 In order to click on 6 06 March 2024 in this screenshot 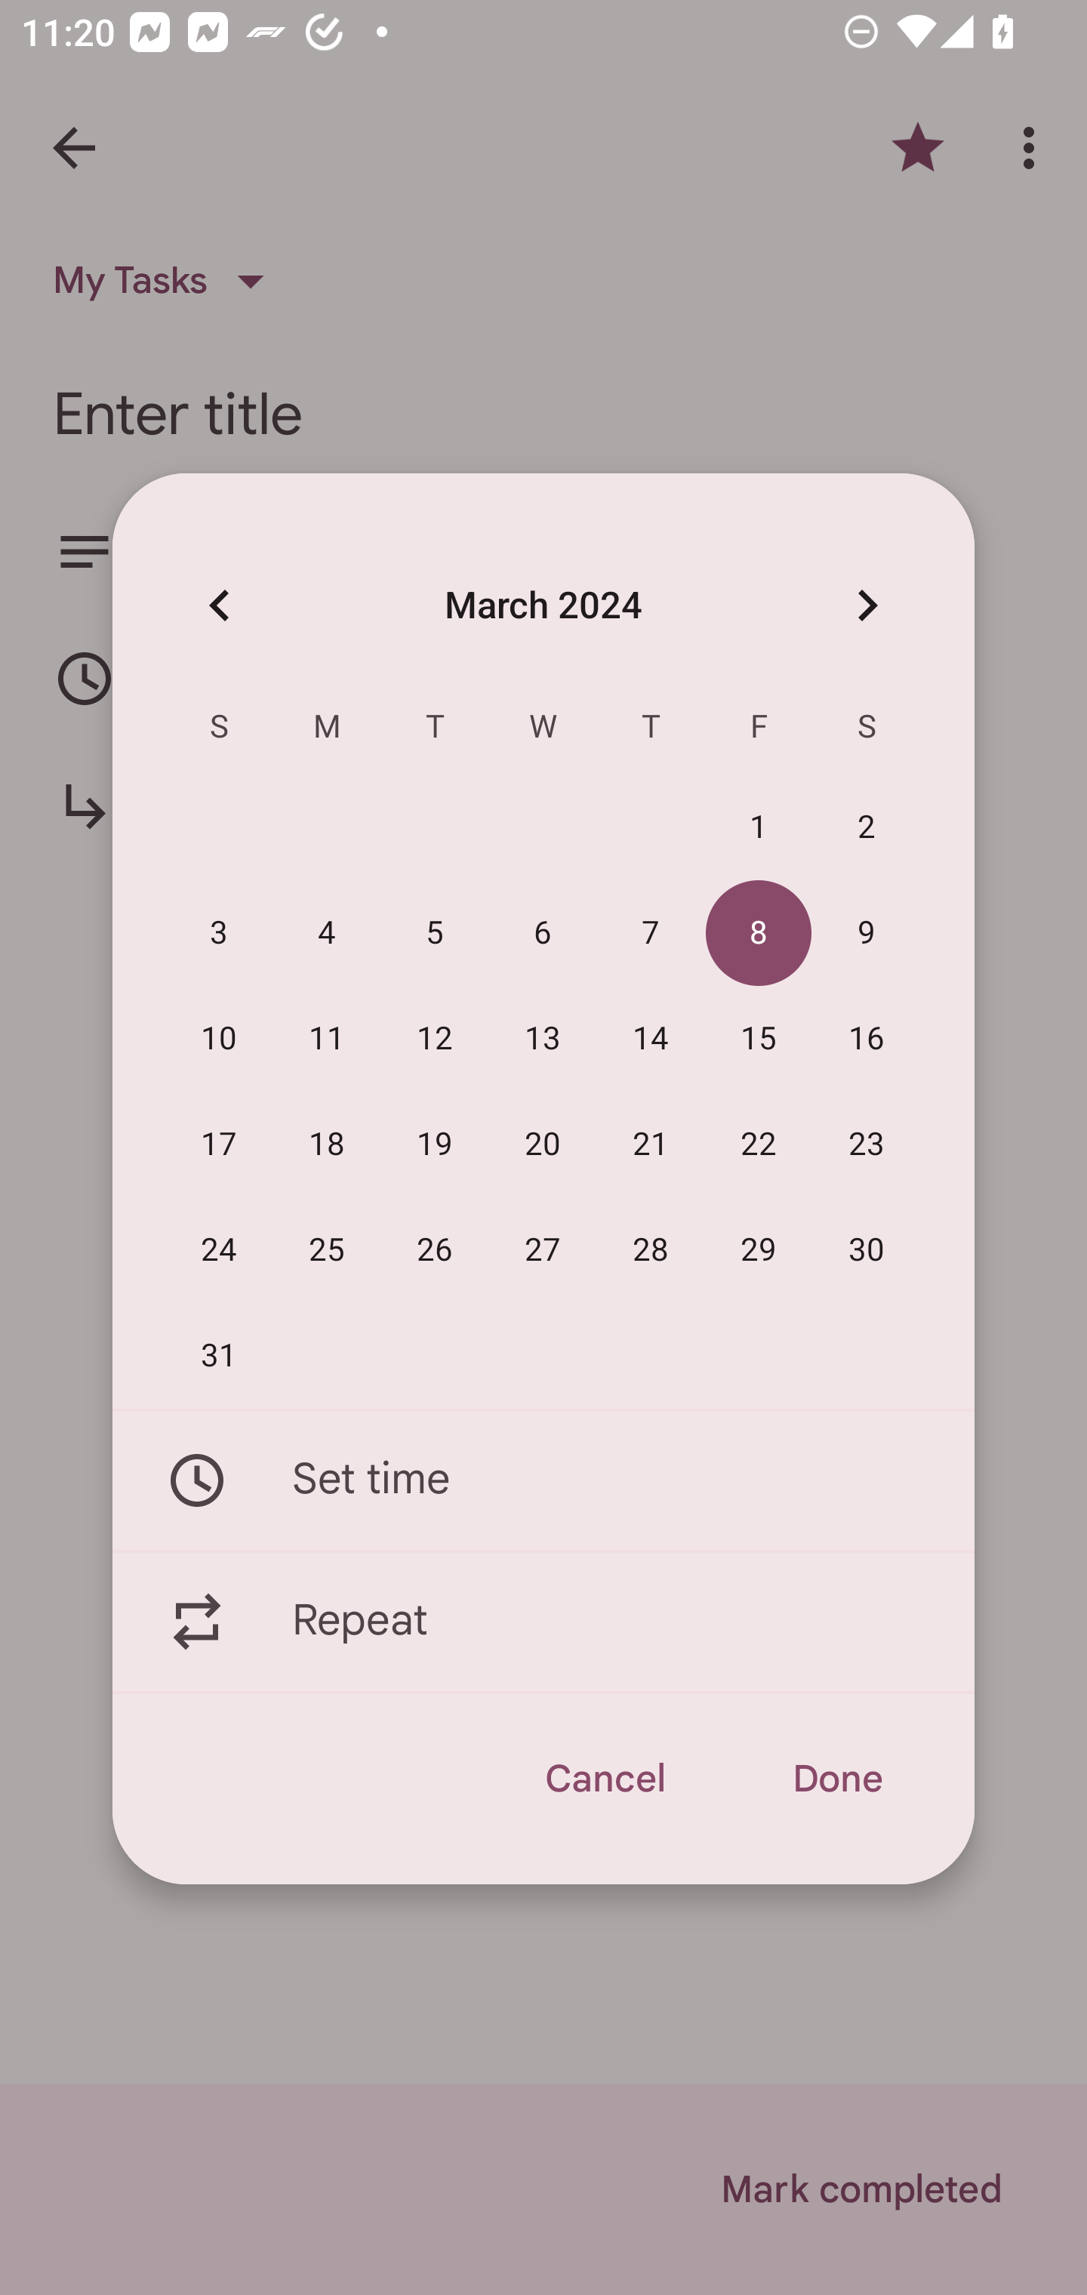, I will do `click(543, 934)`.